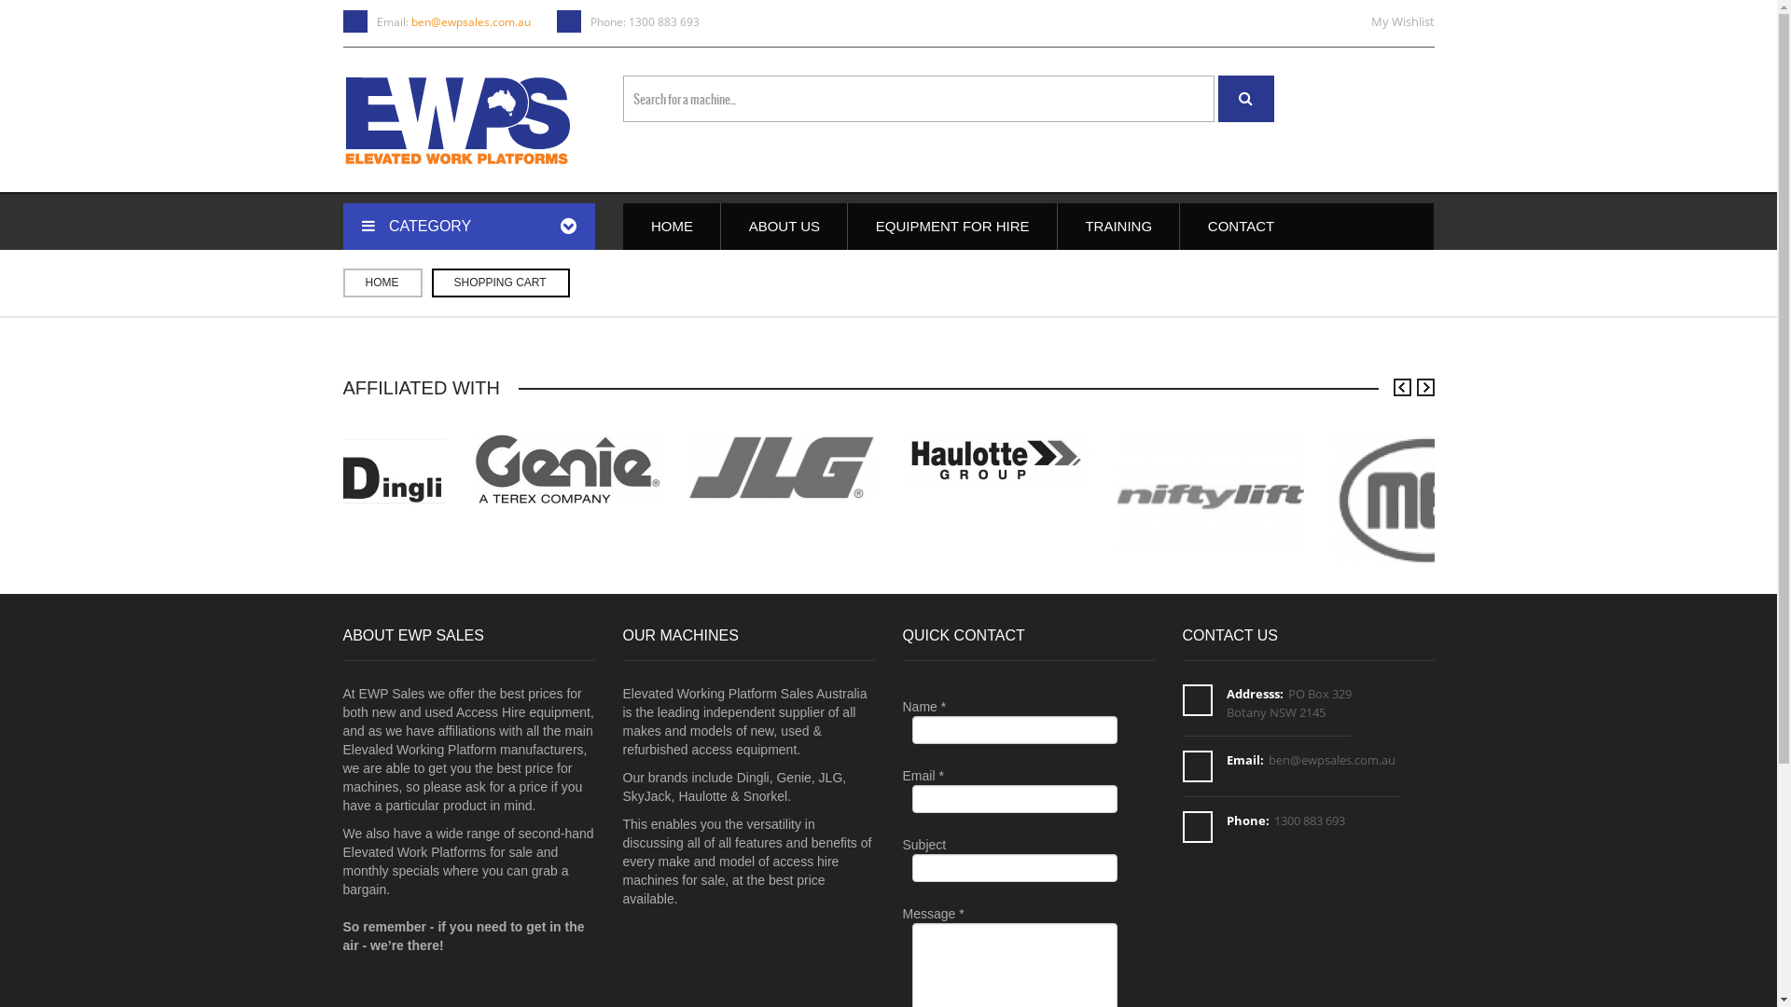  Describe the element at coordinates (1241, 227) in the screenshot. I see `CONTACT` at that location.